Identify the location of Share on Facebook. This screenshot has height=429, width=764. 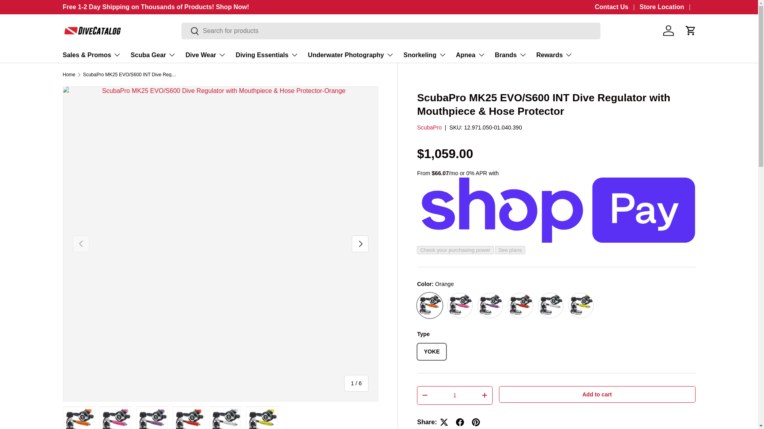
(460, 422).